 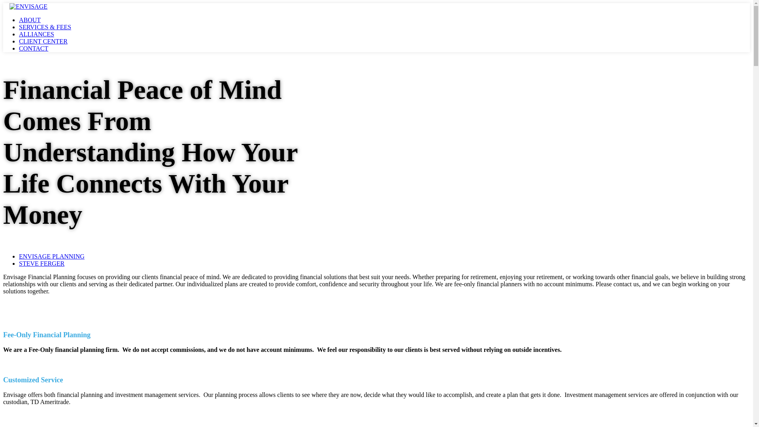 What do you see at coordinates (42, 263) in the screenshot?
I see `STEVE FERGER` at bounding box center [42, 263].